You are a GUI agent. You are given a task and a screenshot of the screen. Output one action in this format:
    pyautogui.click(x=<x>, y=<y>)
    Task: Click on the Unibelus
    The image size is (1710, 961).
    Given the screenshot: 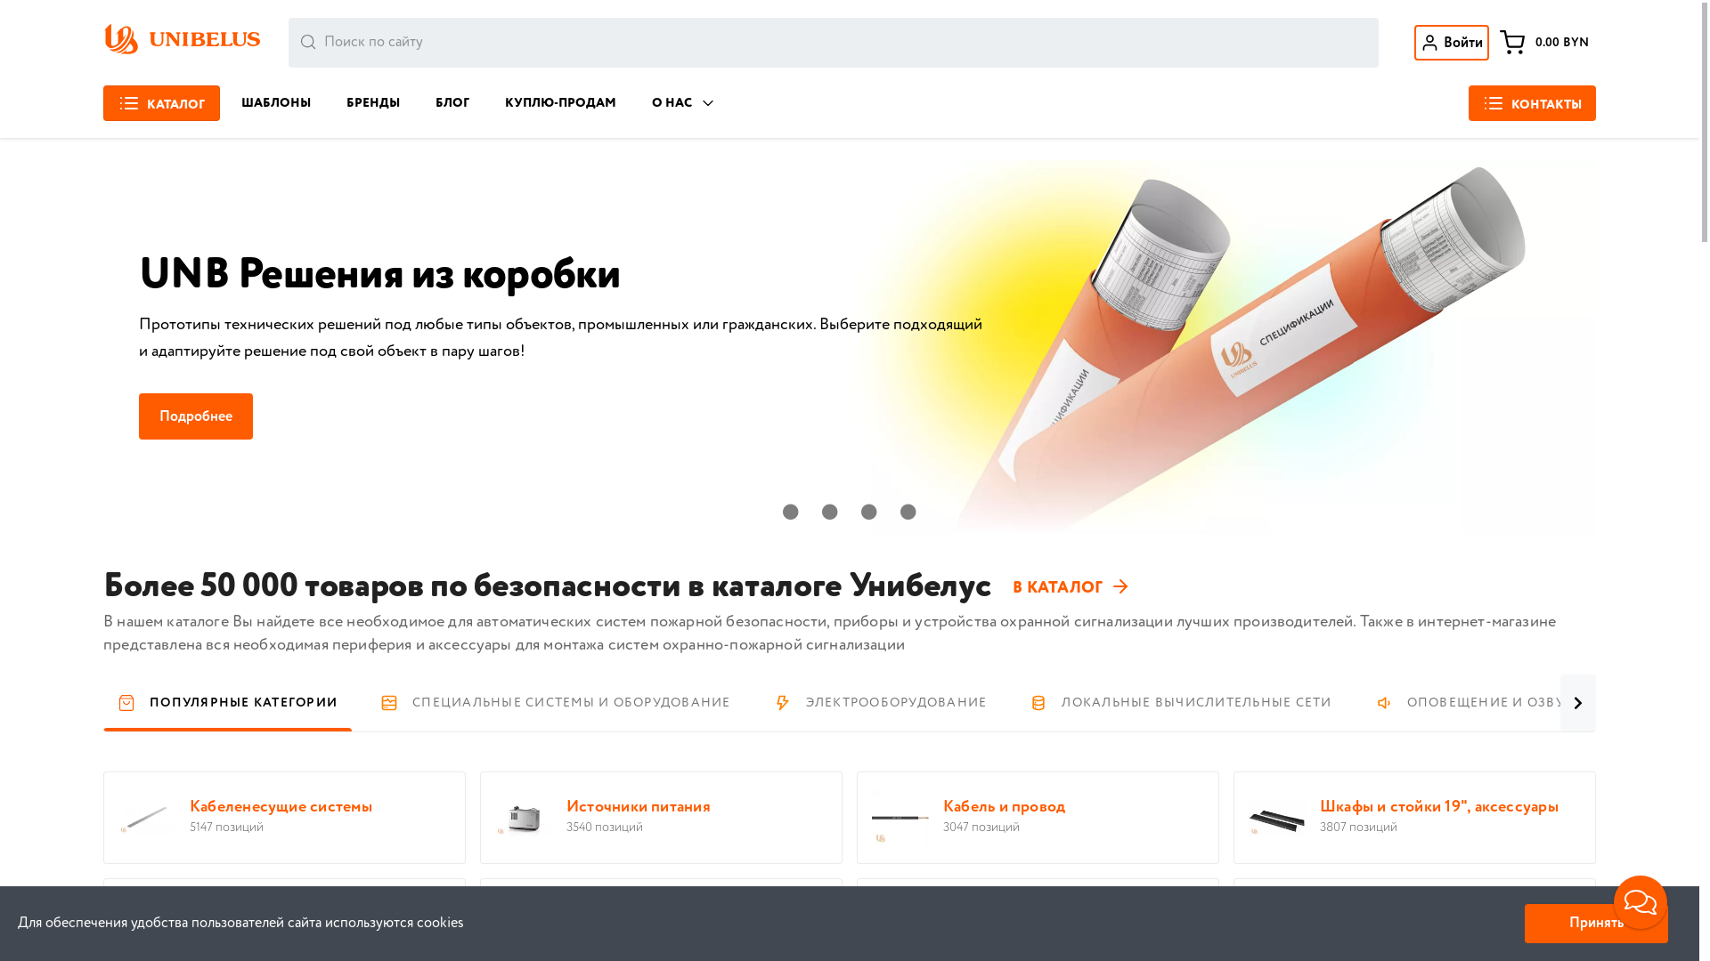 What is the action you would take?
    pyautogui.click(x=205, y=43)
    